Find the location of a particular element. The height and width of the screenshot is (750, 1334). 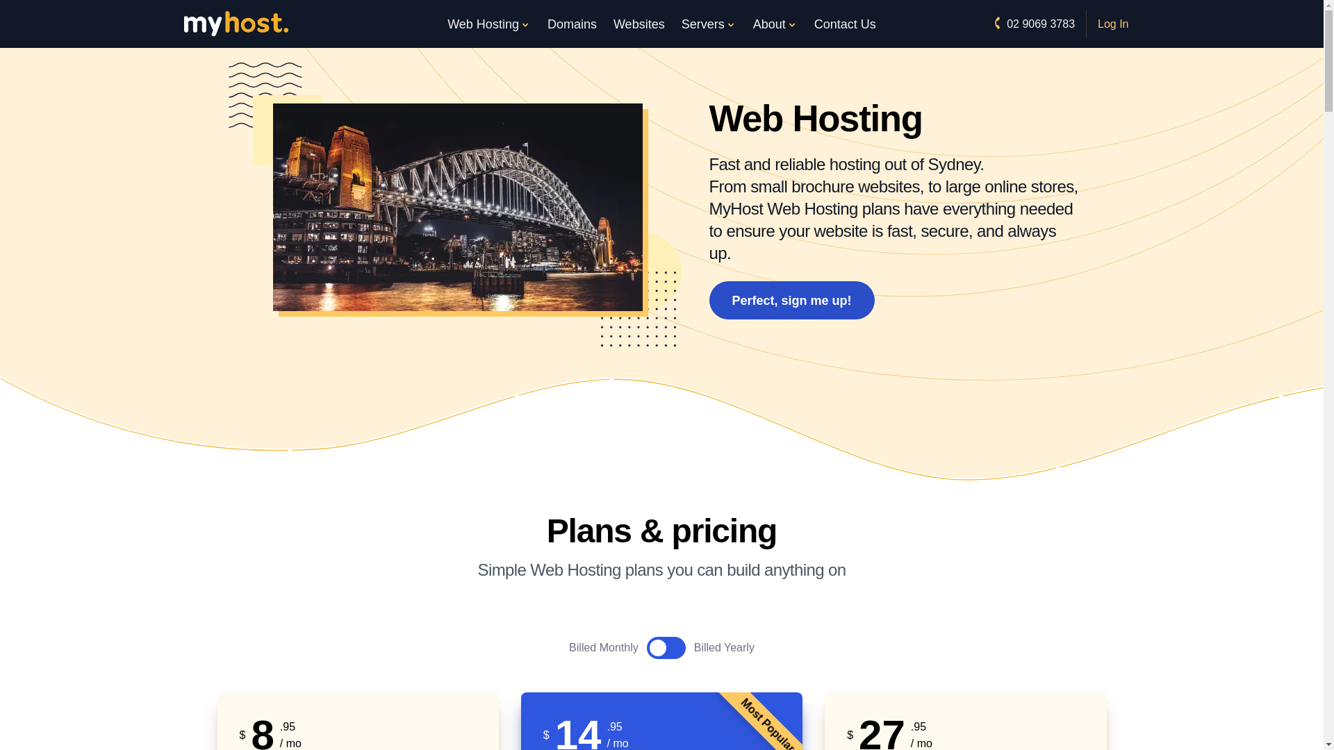

About is located at coordinates (775, 24).